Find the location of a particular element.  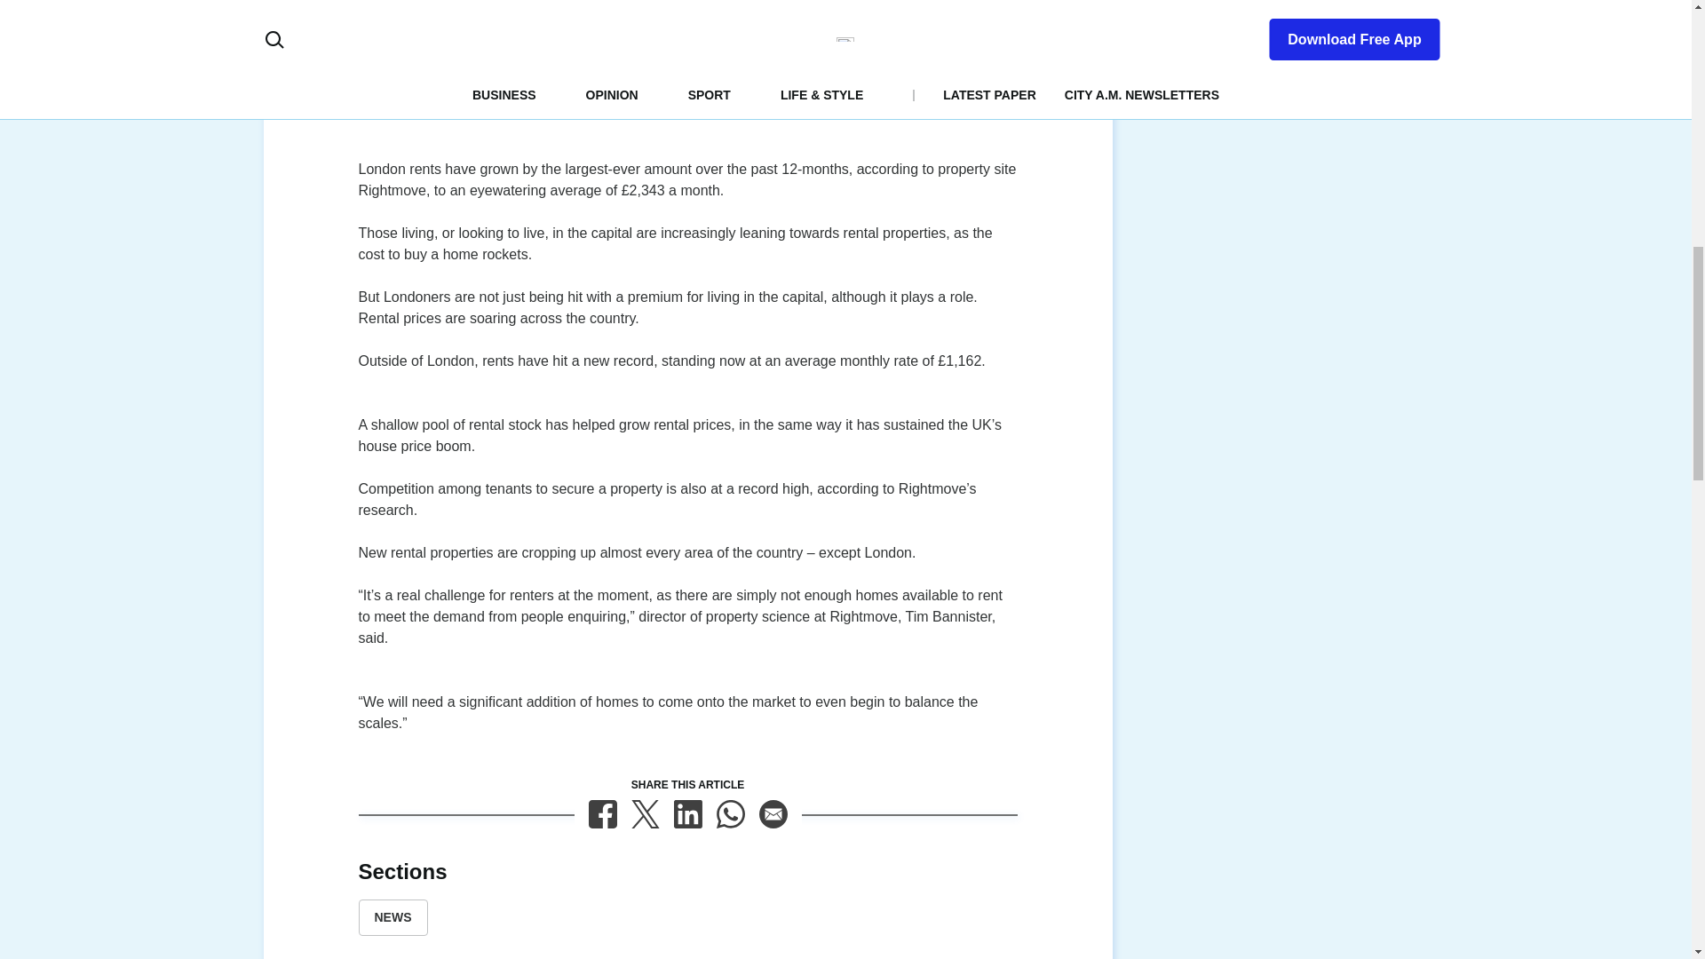

Facebook is located at coordinates (602, 813).